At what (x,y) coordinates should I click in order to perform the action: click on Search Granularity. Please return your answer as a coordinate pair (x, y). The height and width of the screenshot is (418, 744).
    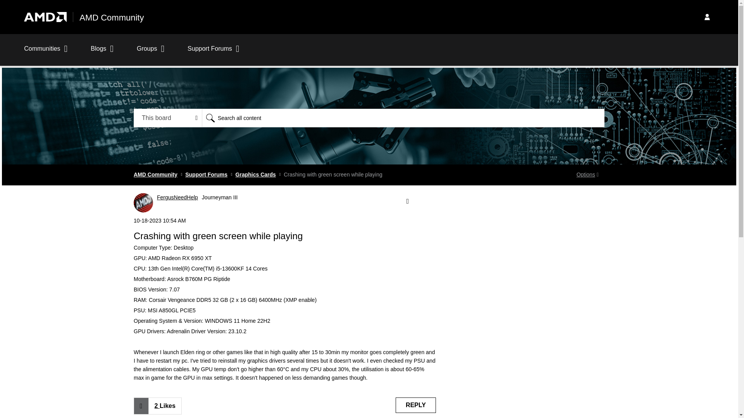
    Looking at the image, I should click on (168, 118).